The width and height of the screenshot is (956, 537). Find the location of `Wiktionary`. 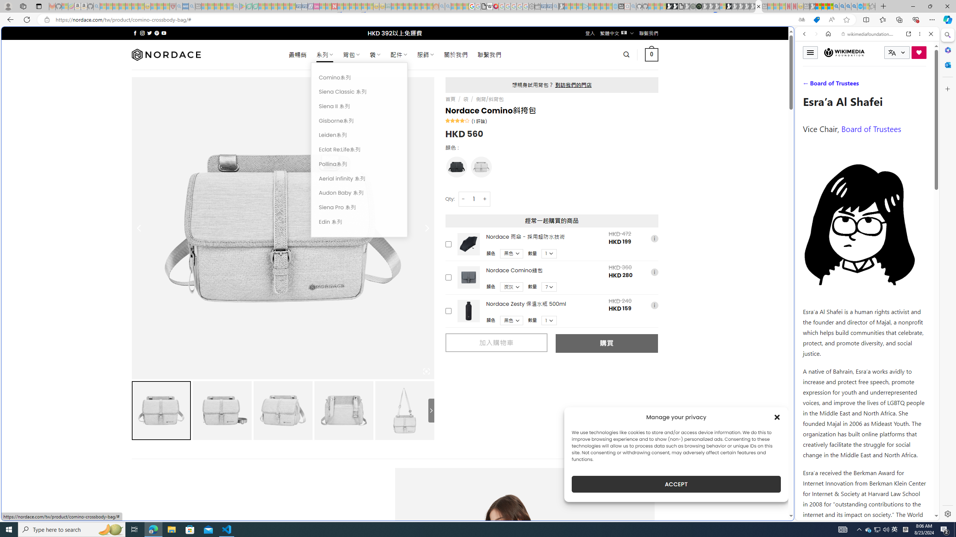

Wiktionary is located at coordinates (864, 249).